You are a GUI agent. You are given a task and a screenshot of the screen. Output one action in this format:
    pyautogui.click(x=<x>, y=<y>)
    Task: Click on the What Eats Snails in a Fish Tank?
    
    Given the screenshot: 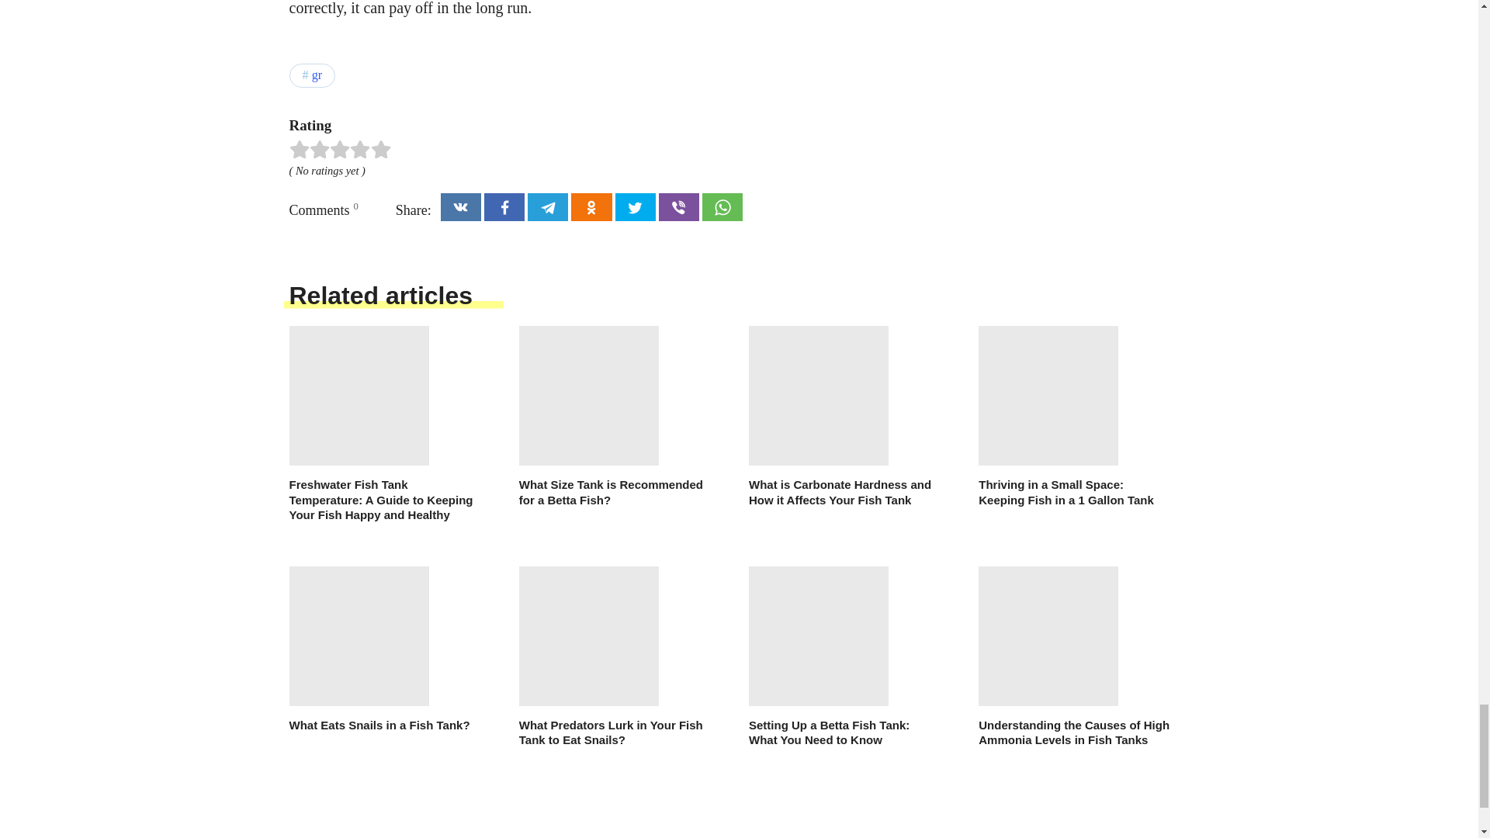 What is the action you would take?
    pyautogui.click(x=384, y=650)
    